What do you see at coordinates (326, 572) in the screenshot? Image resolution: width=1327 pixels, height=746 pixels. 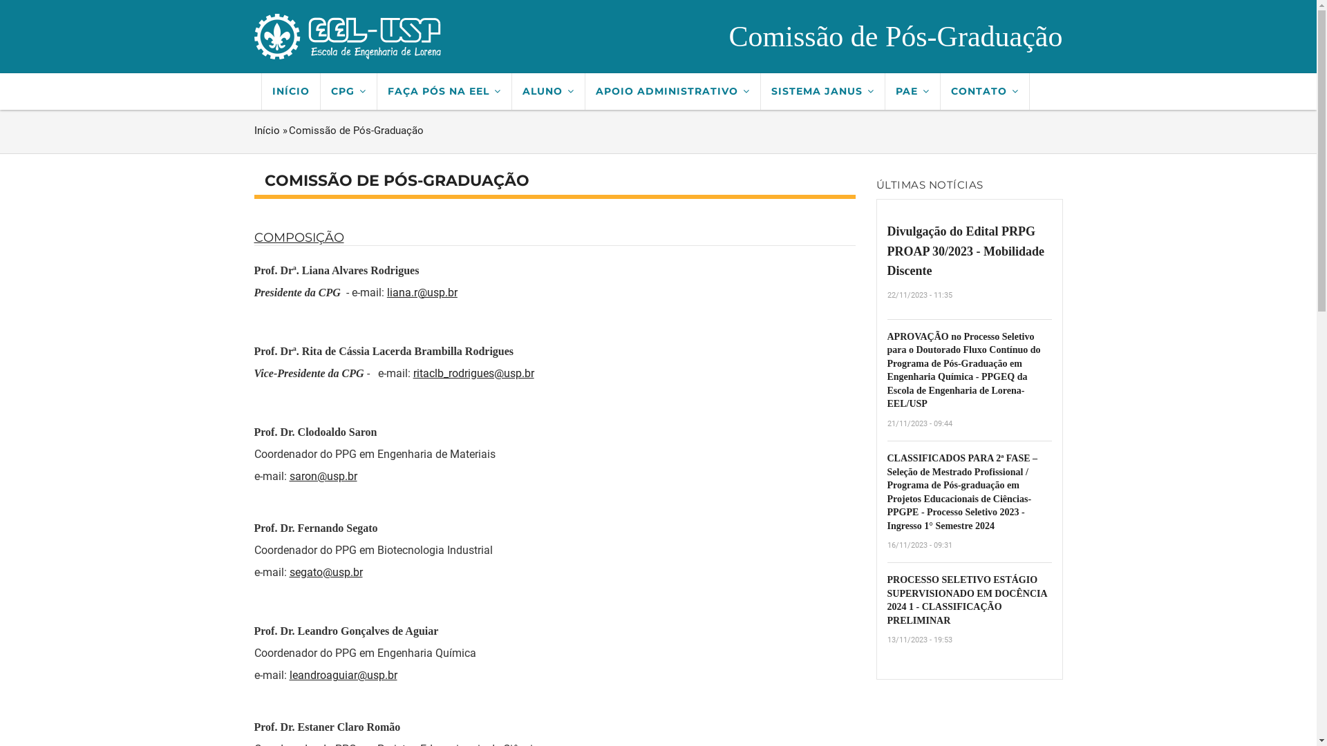 I see `segato@usp.br` at bounding box center [326, 572].